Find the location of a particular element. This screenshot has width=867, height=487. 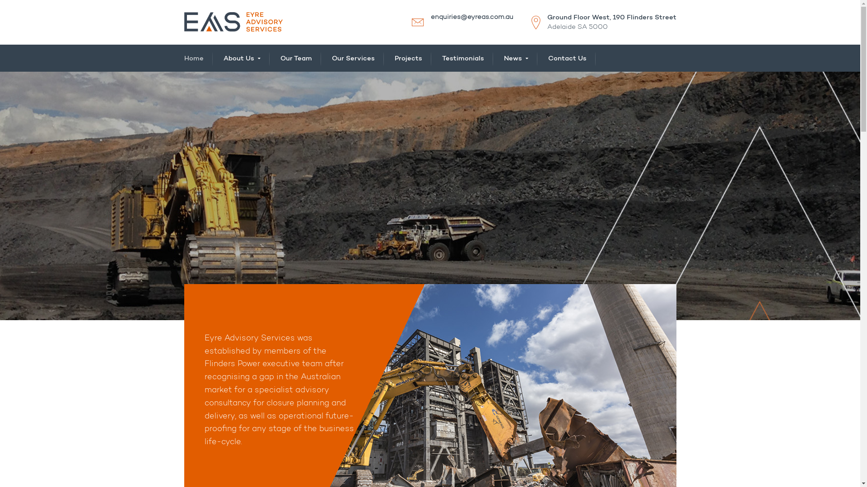

Projects is located at coordinates (408, 59).